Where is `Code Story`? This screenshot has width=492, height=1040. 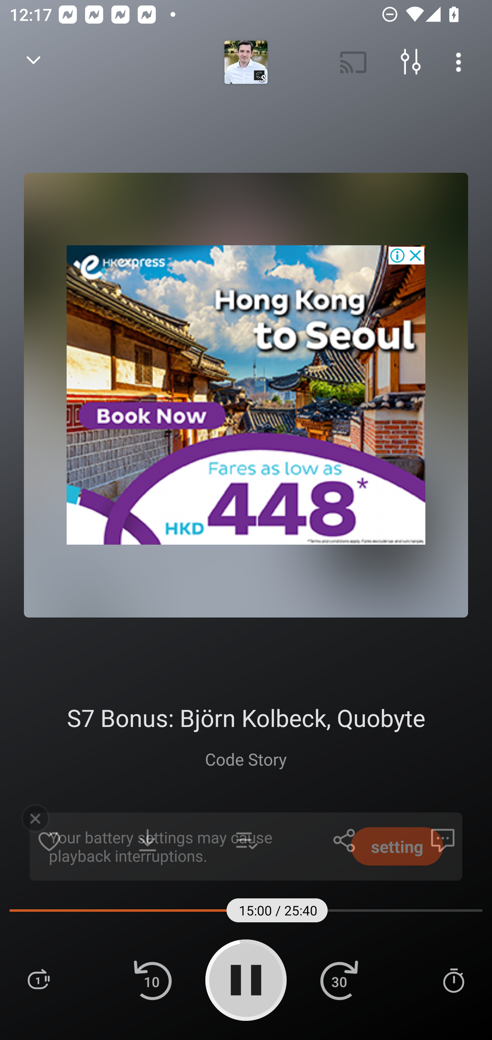
Code Story is located at coordinates (245, 759).